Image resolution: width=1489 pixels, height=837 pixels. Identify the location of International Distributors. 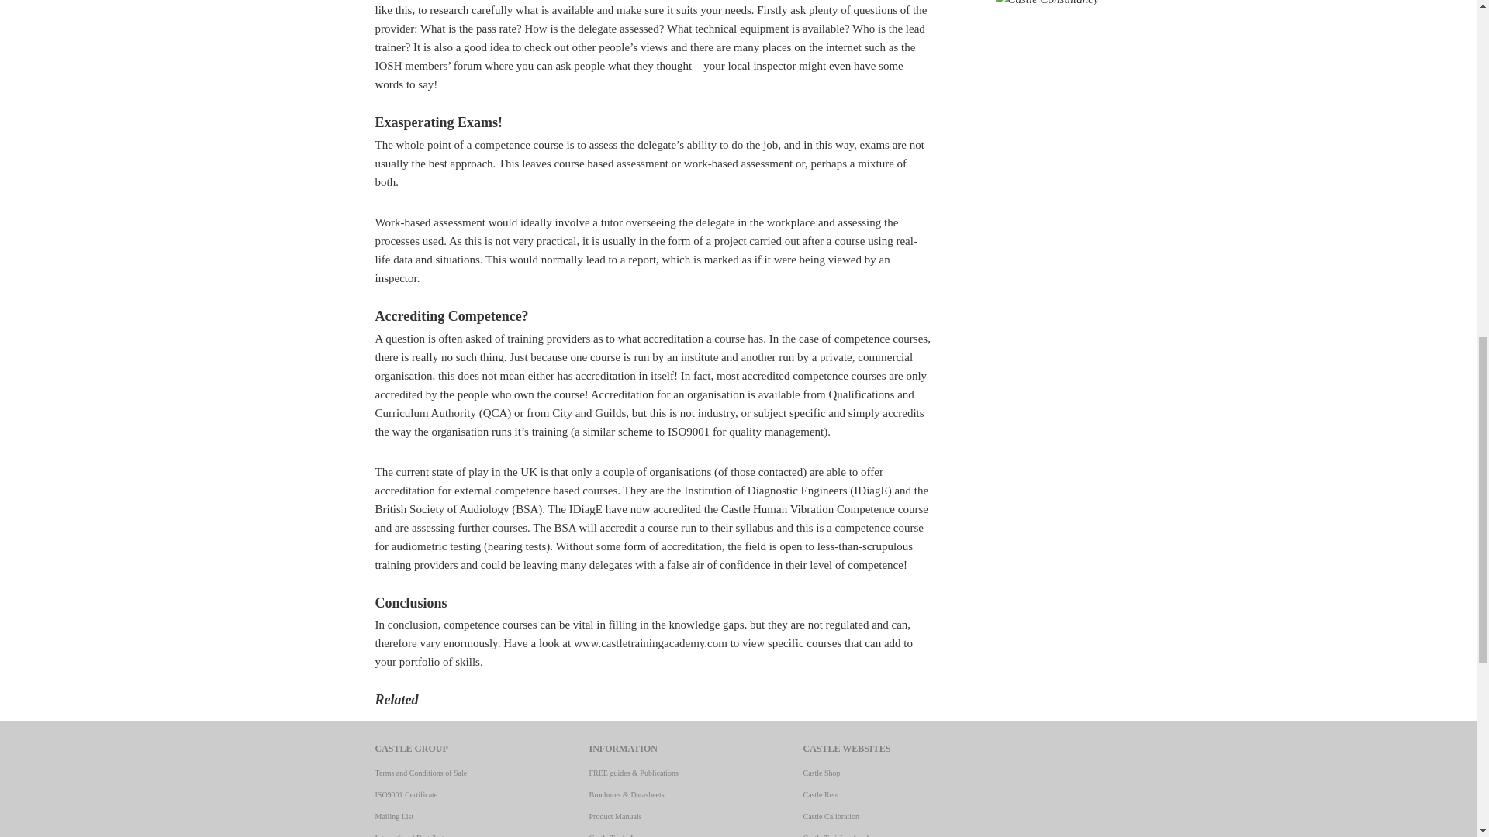
(414, 835).